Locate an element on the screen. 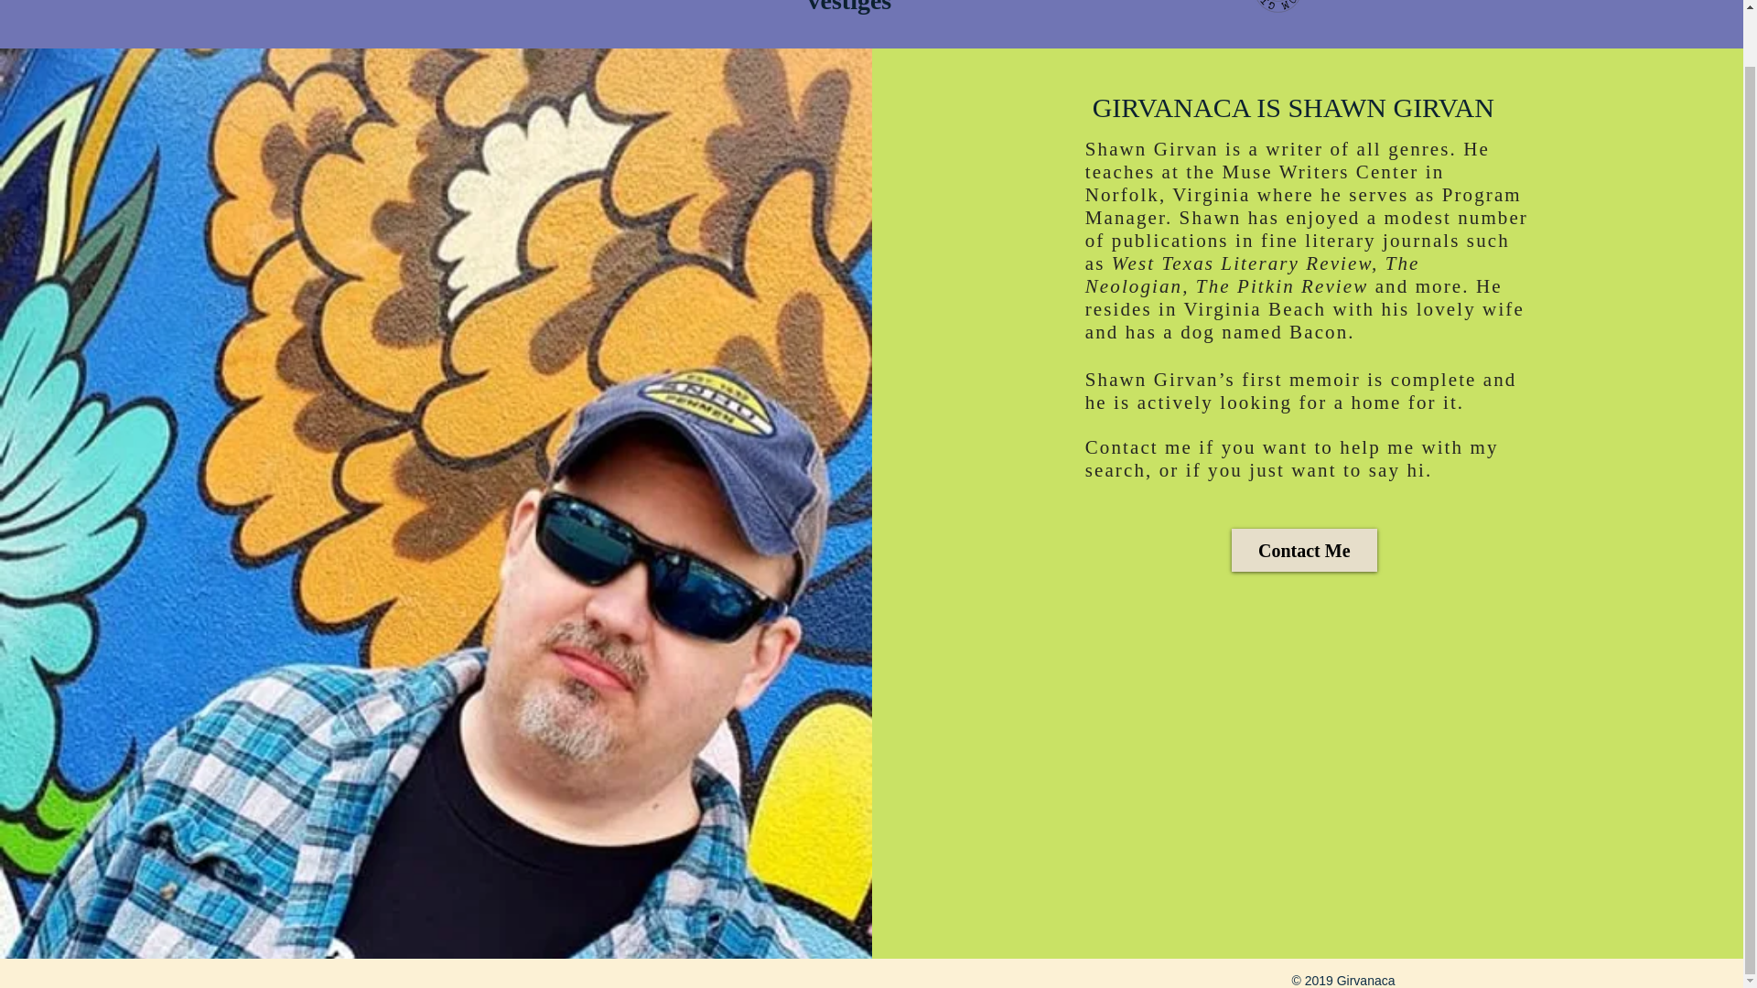  Contact Me is located at coordinates (1304, 550).